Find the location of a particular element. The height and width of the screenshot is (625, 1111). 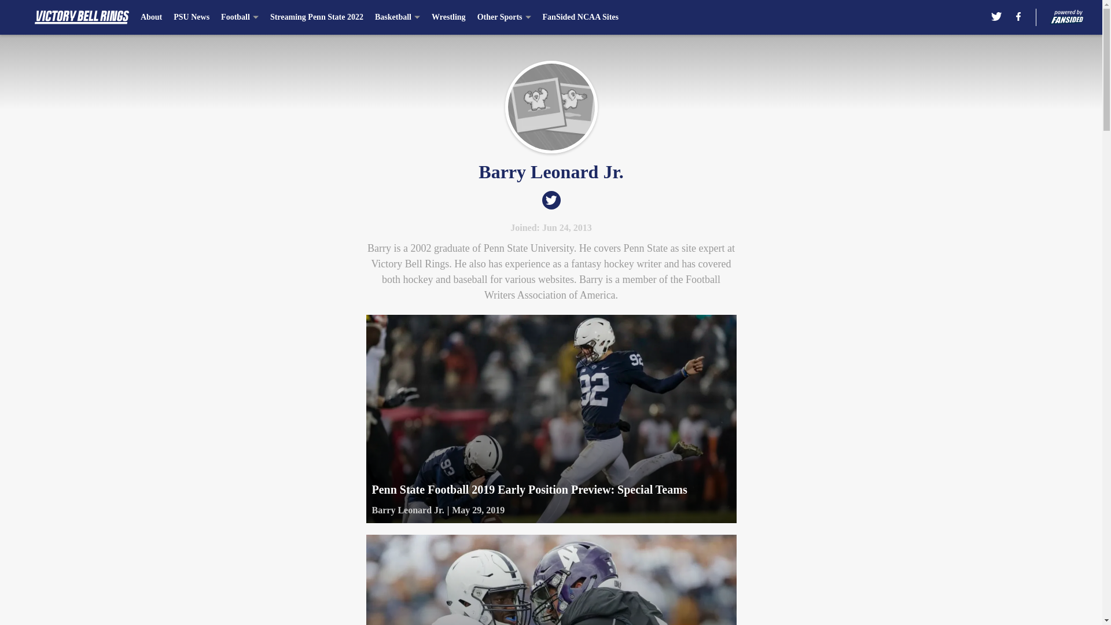

About is located at coordinates (152, 17).